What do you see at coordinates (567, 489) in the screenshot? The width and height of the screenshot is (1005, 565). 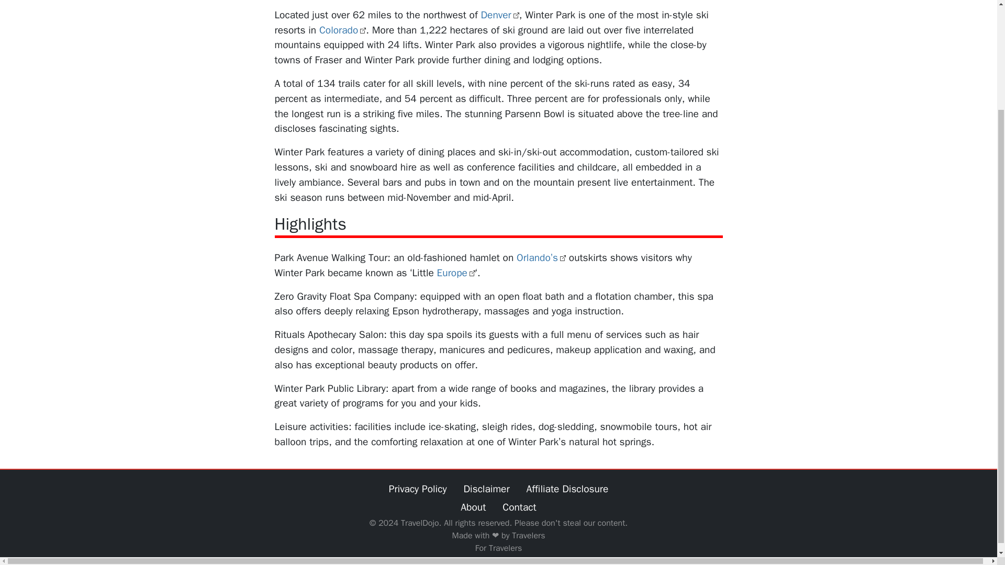 I see `Affiliate Disclosure` at bounding box center [567, 489].